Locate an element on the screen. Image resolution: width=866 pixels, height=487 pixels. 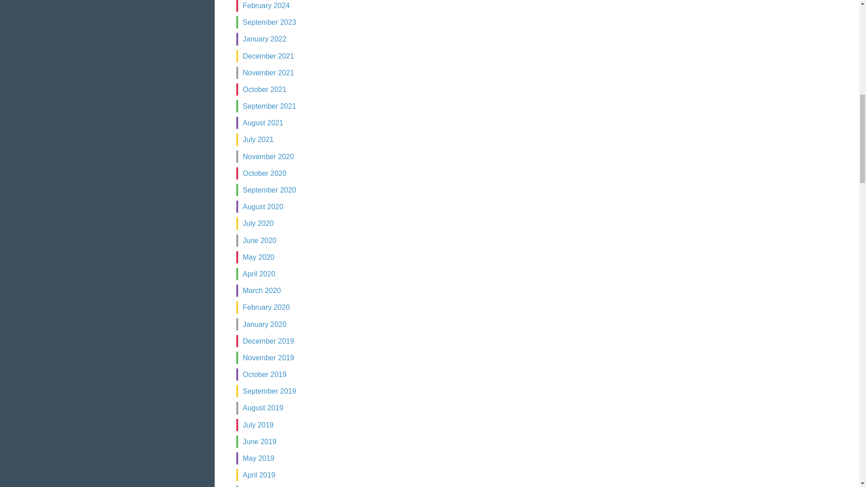
December 2019 is located at coordinates (268, 341).